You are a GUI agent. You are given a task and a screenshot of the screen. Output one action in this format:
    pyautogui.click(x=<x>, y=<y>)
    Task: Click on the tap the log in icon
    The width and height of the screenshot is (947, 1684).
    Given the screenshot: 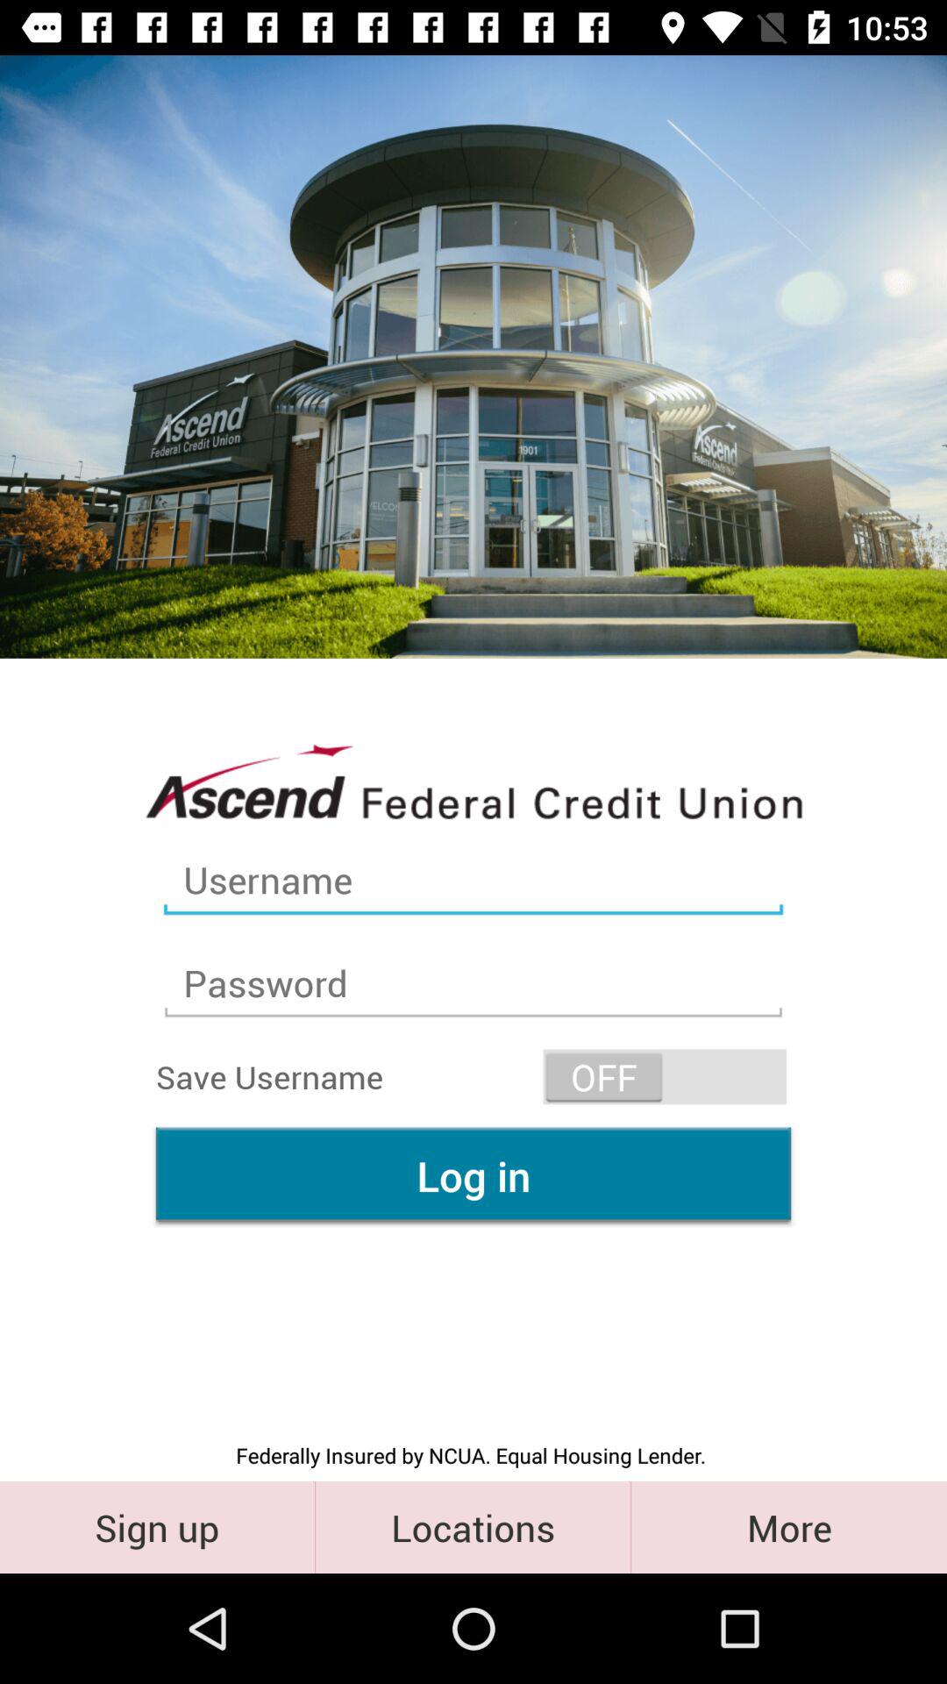 What is the action you would take?
    pyautogui.click(x=473, y=1175)
    